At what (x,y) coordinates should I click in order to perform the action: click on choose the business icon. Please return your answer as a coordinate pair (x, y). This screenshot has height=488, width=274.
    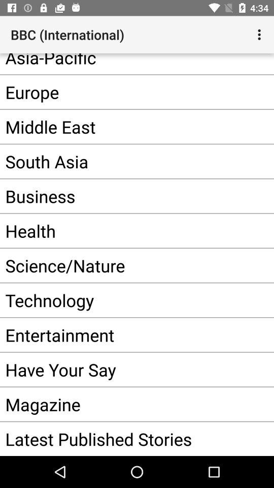
    Looking at the image, I should click on (122, 196).